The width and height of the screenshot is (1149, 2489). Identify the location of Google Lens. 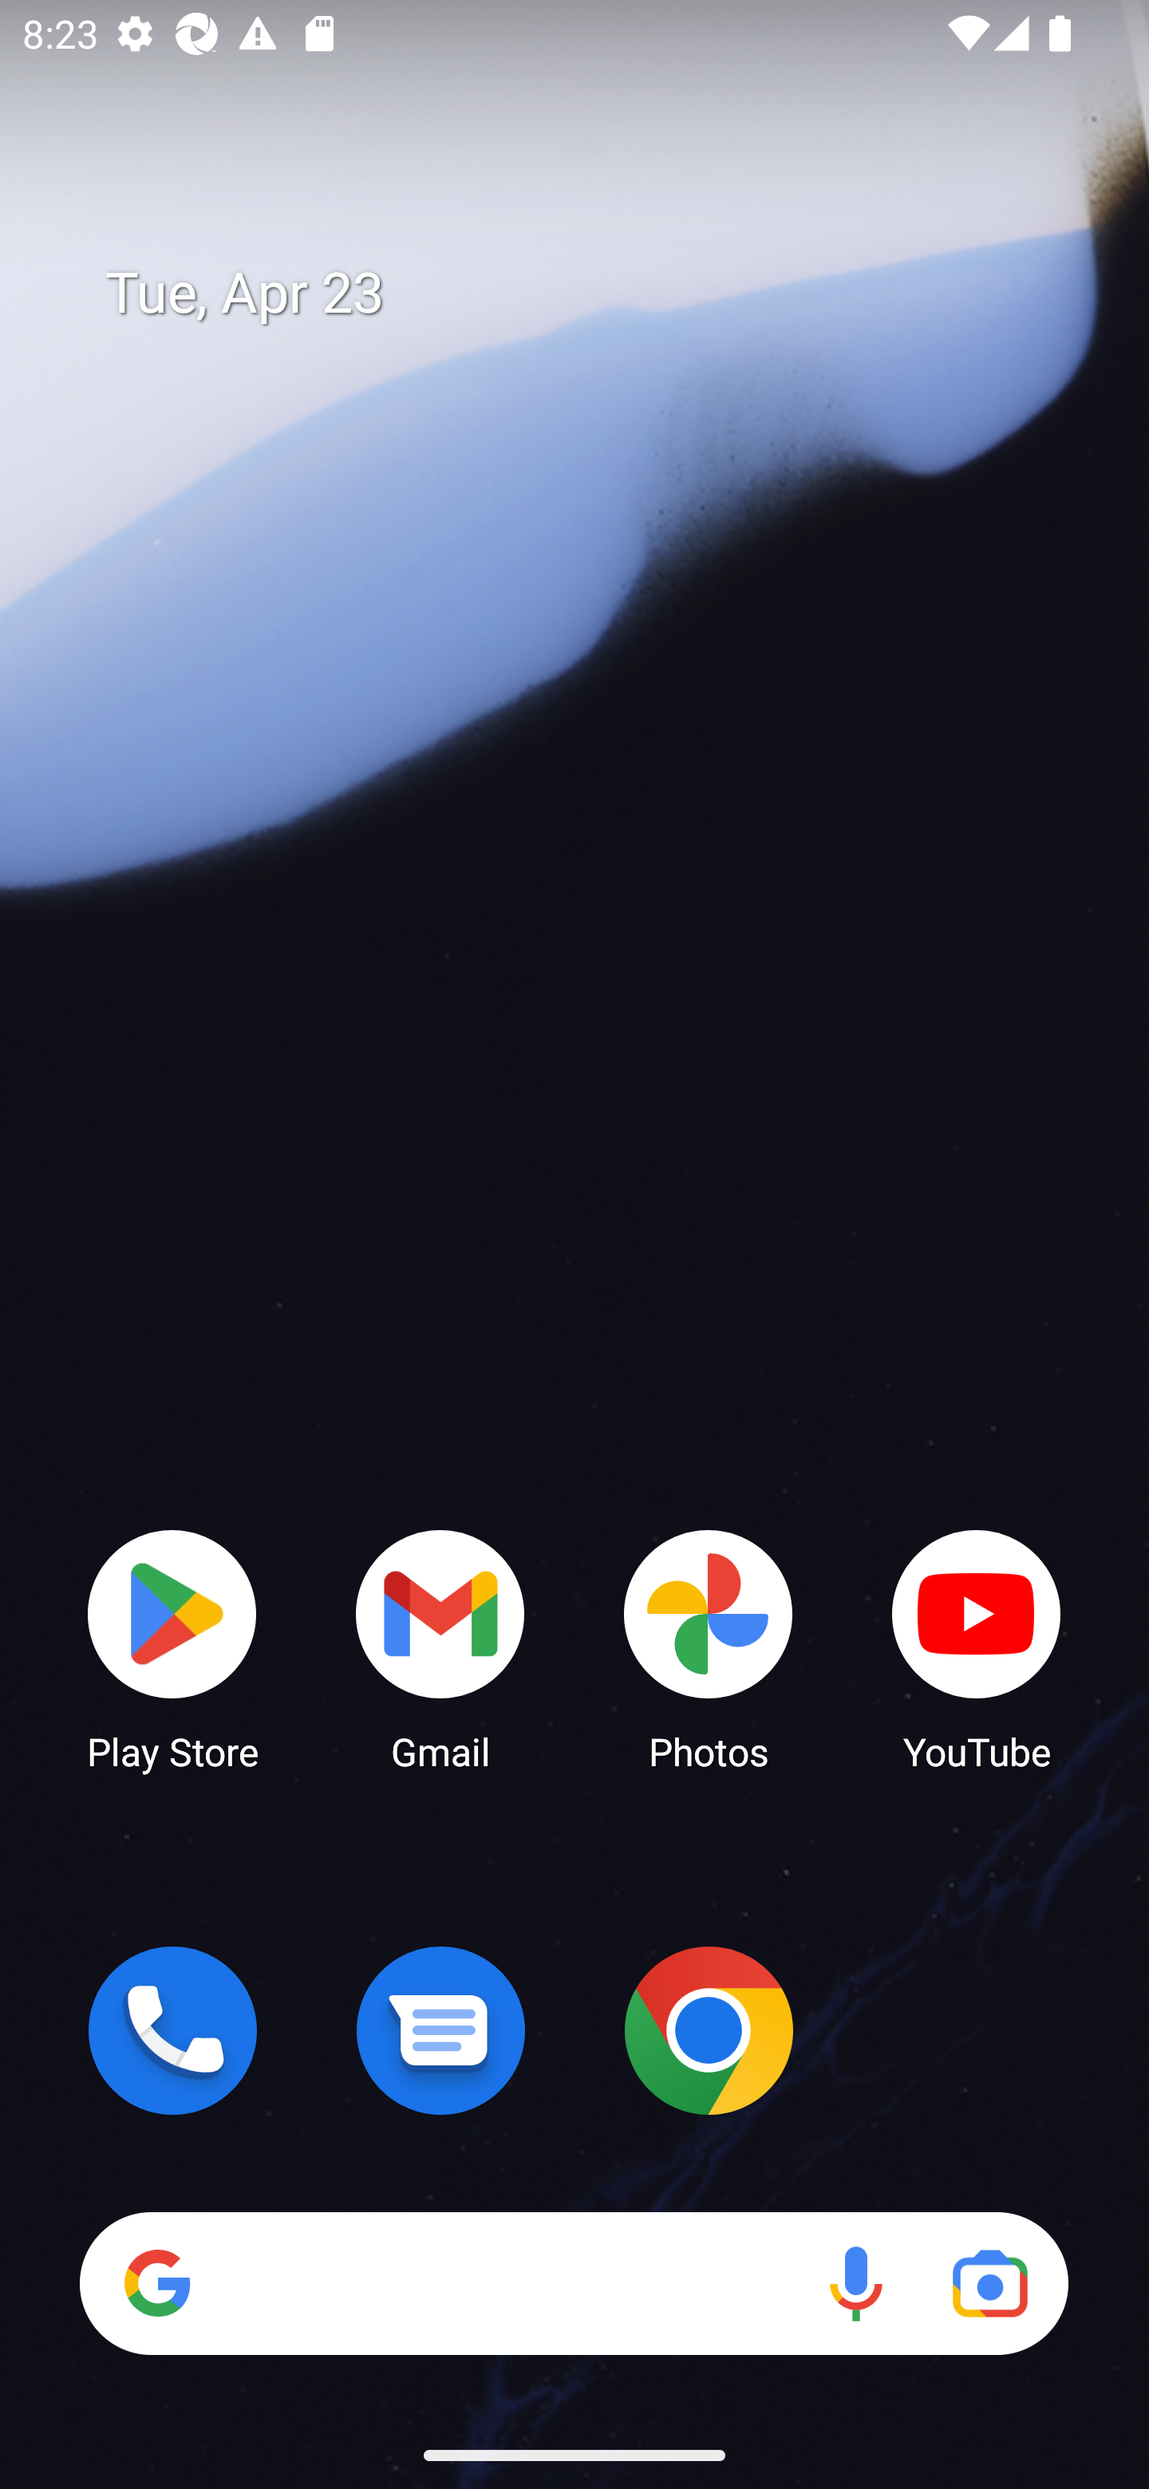
(989, 2283).